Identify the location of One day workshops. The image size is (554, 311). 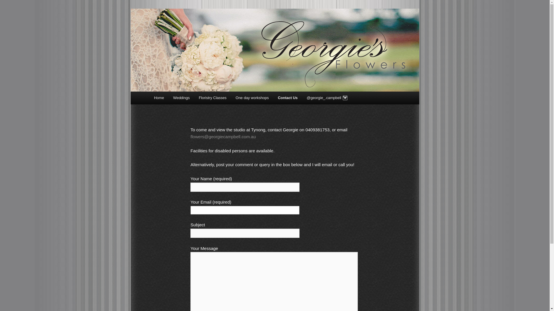
(252, 98).